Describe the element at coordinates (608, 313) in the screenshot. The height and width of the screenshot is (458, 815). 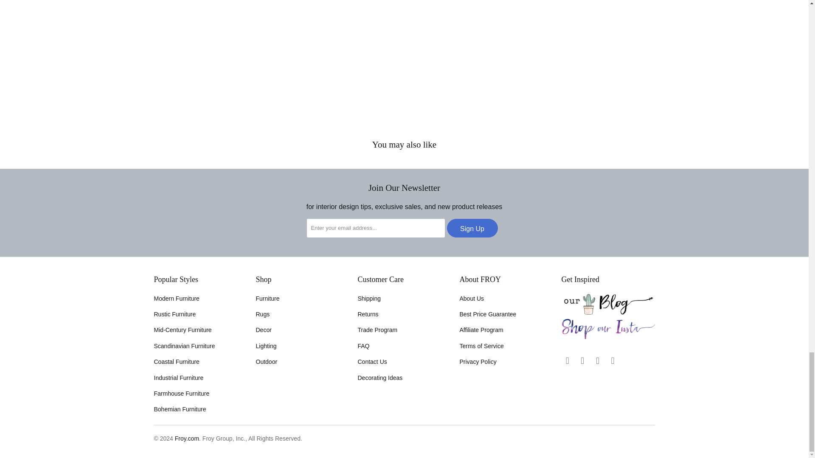
I see `FROY Blog` at that location.